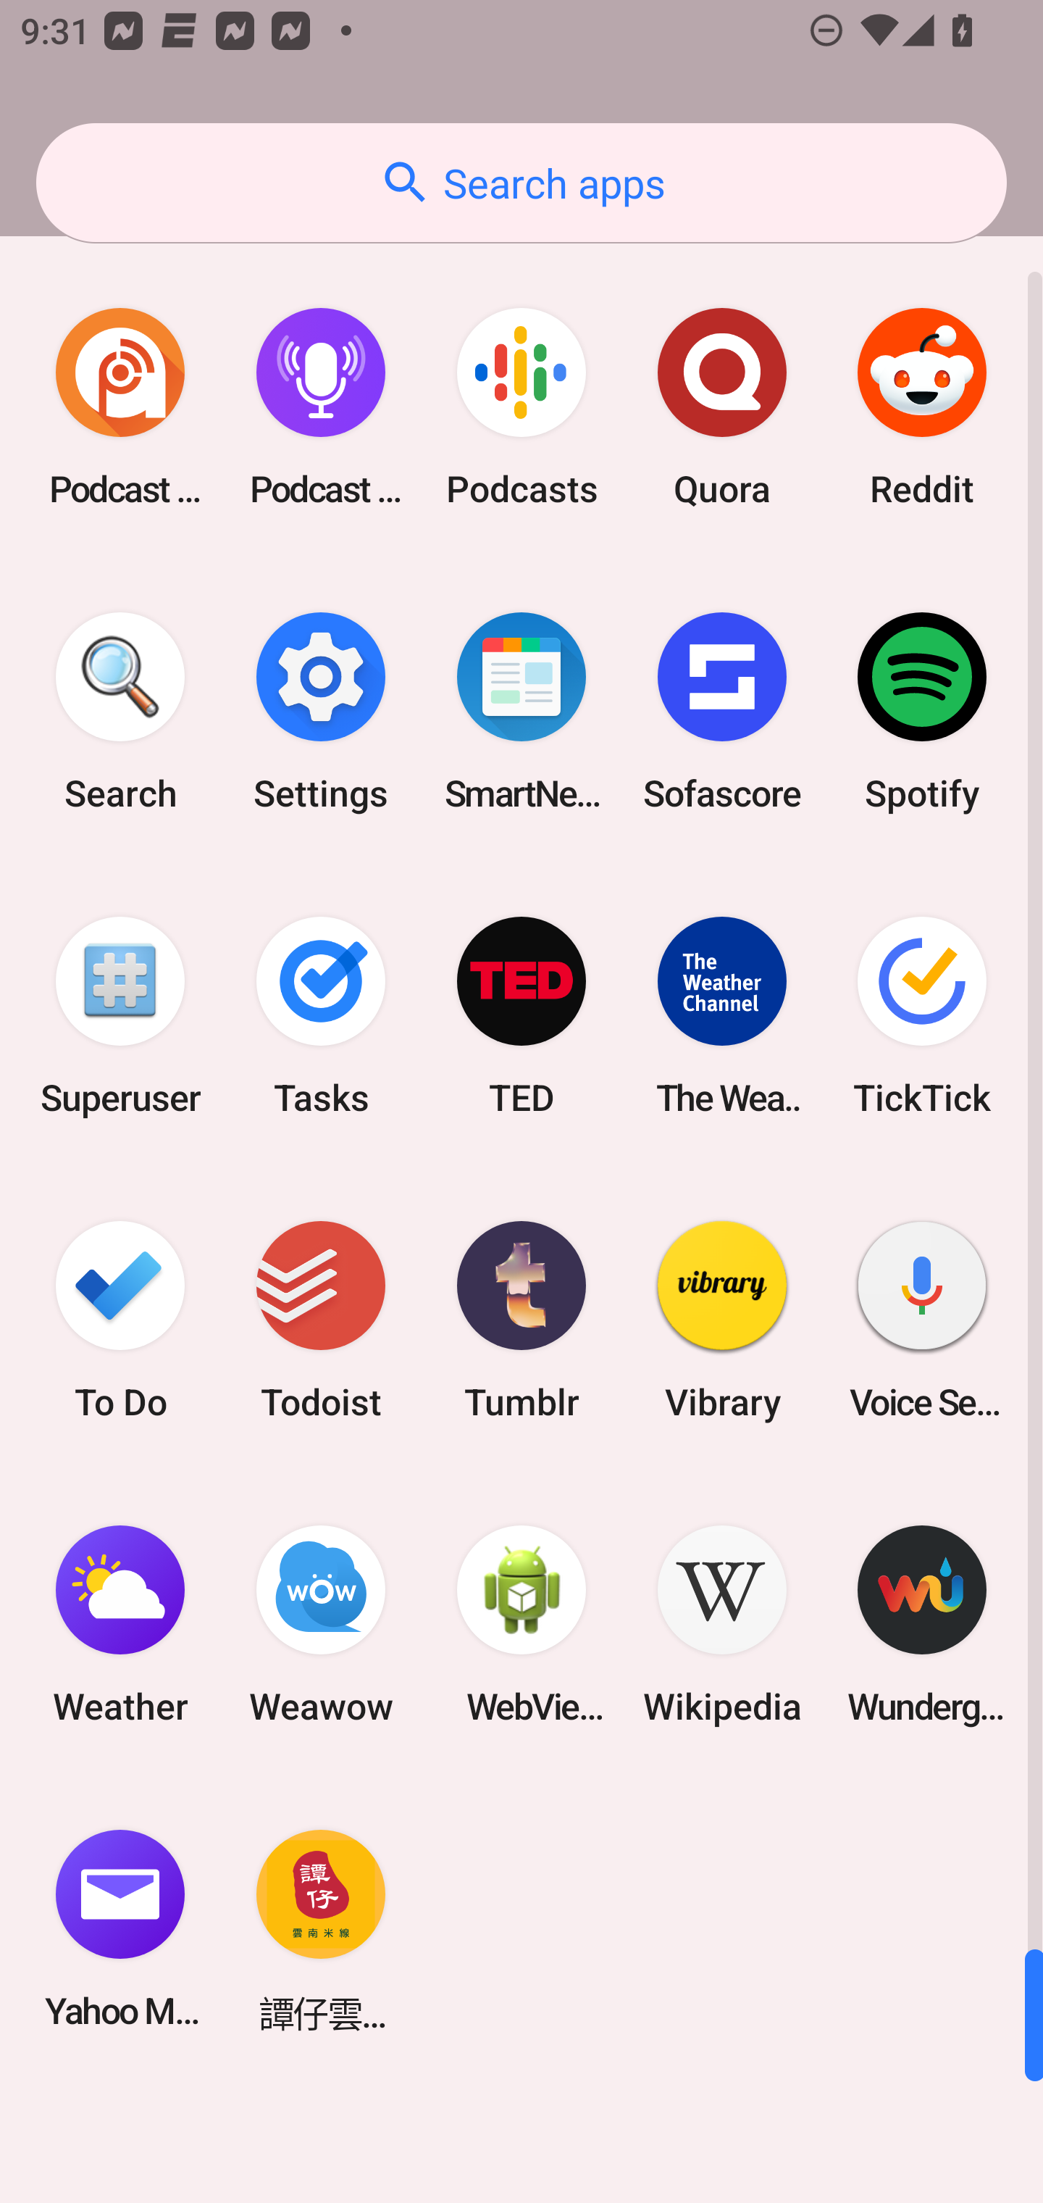 The height and width of the screenshot is (2203, 1043). What do you see at coordinates (321, 712) in the screenshot?
I see `Settings` at bounding box center [321, 712].